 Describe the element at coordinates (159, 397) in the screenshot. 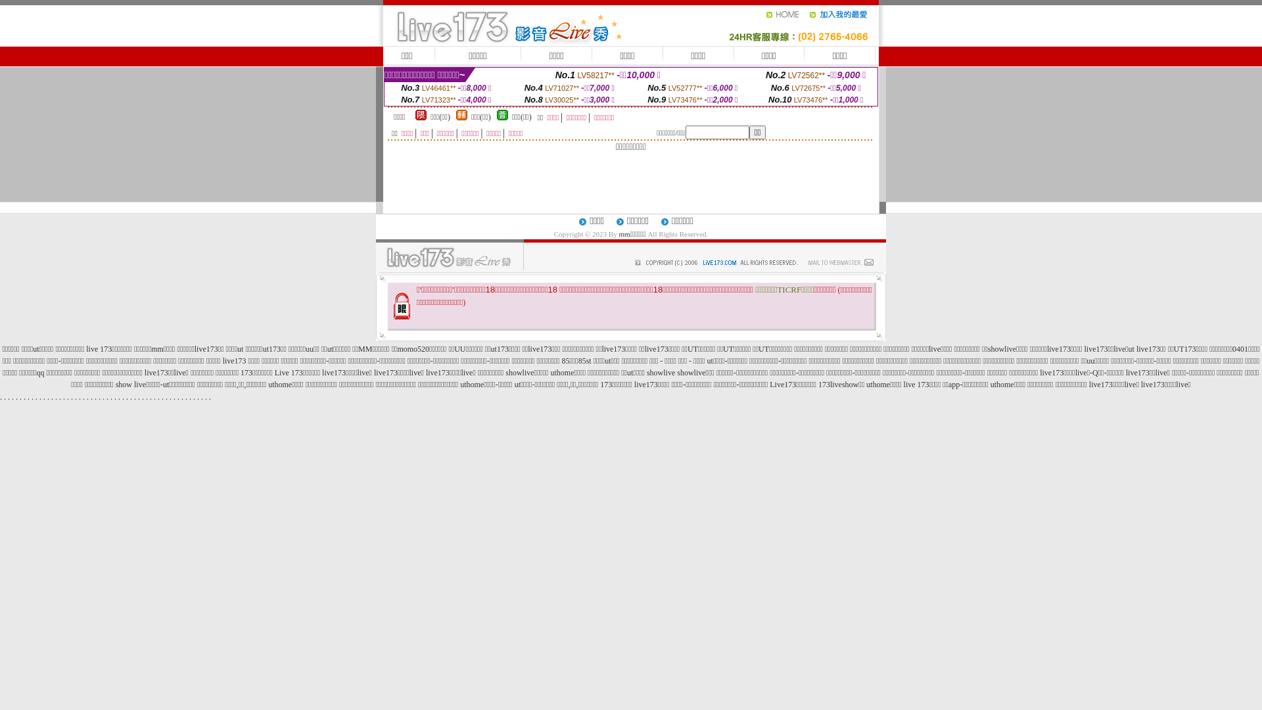

I see `.` at that location.